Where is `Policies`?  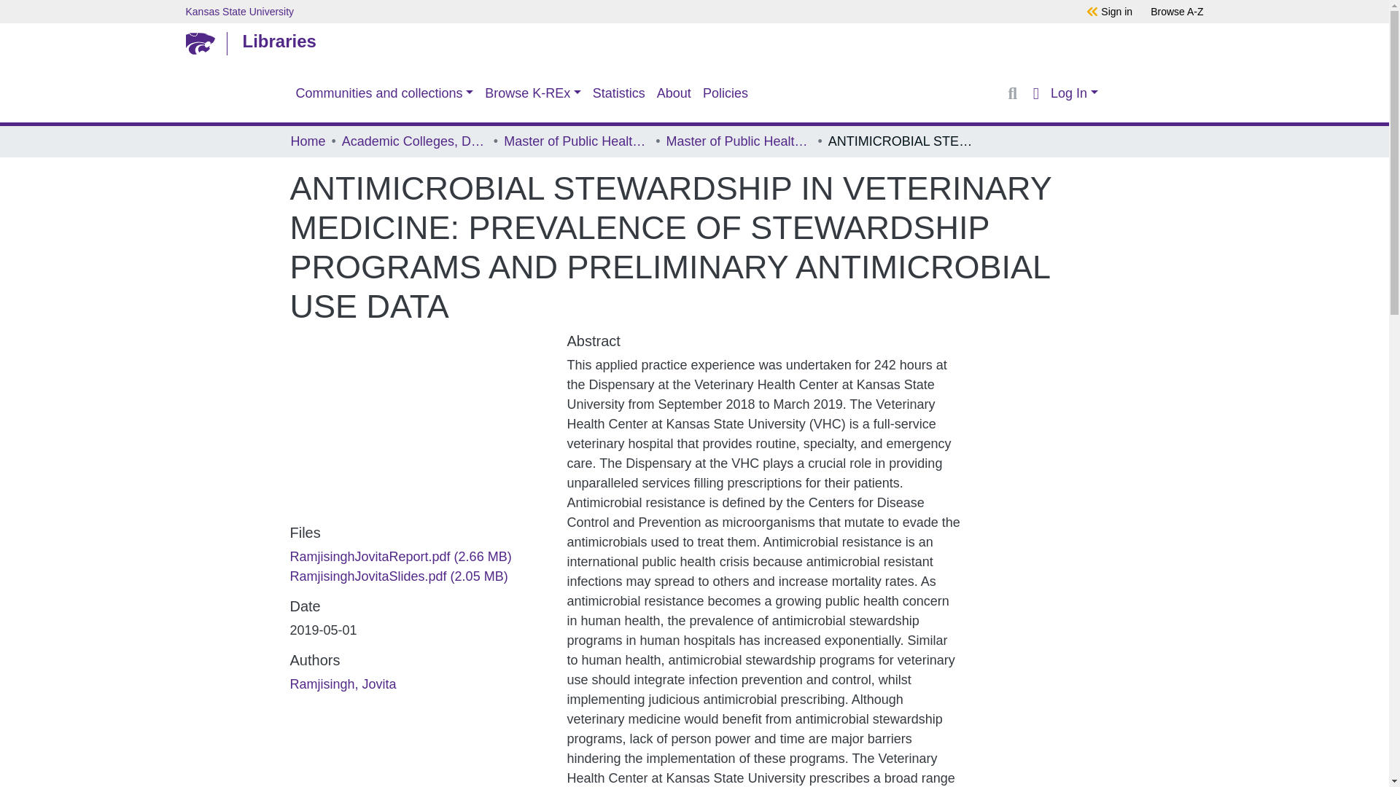 Policies is located at coordinates (726, 93).